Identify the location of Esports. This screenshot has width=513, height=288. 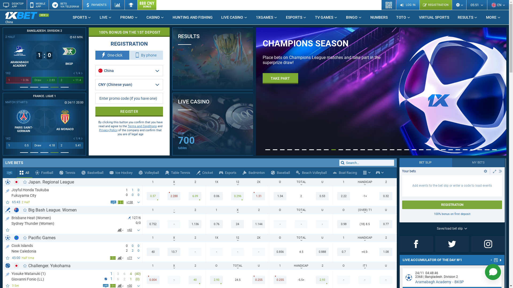
(378, 173).